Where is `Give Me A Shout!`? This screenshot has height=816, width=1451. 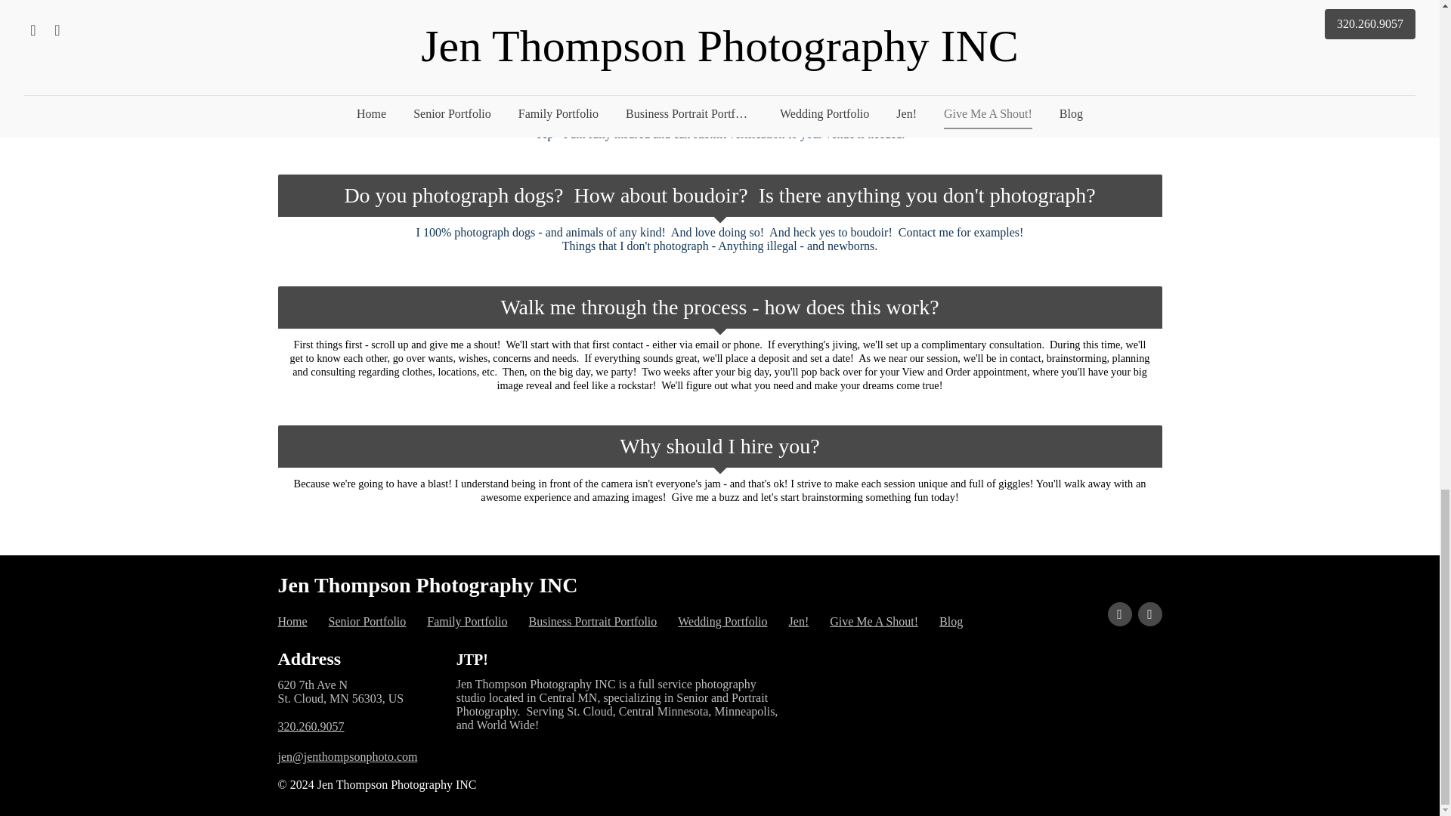
Give Me A Shout! is located at coordinates (874, 621).